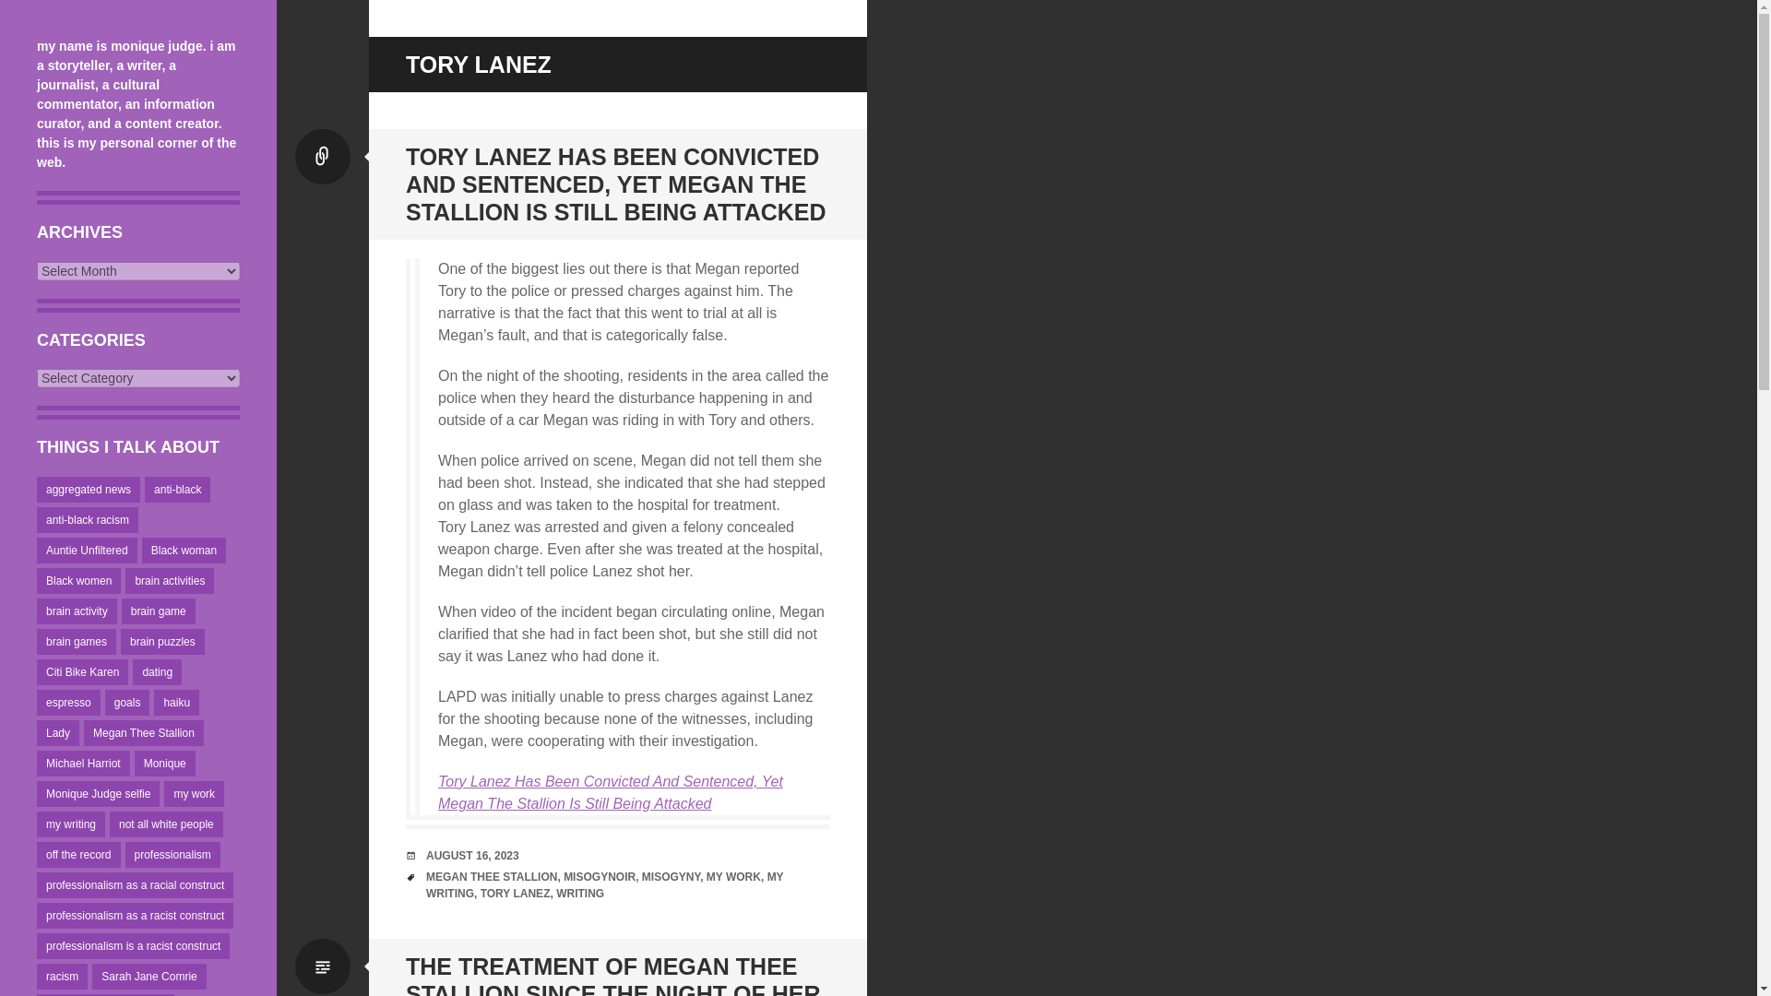 The width and height of the screenshot is (1771, 996). Describe the element at coordinates (164, 764) in the screenshot. I see `Monique` at that location.